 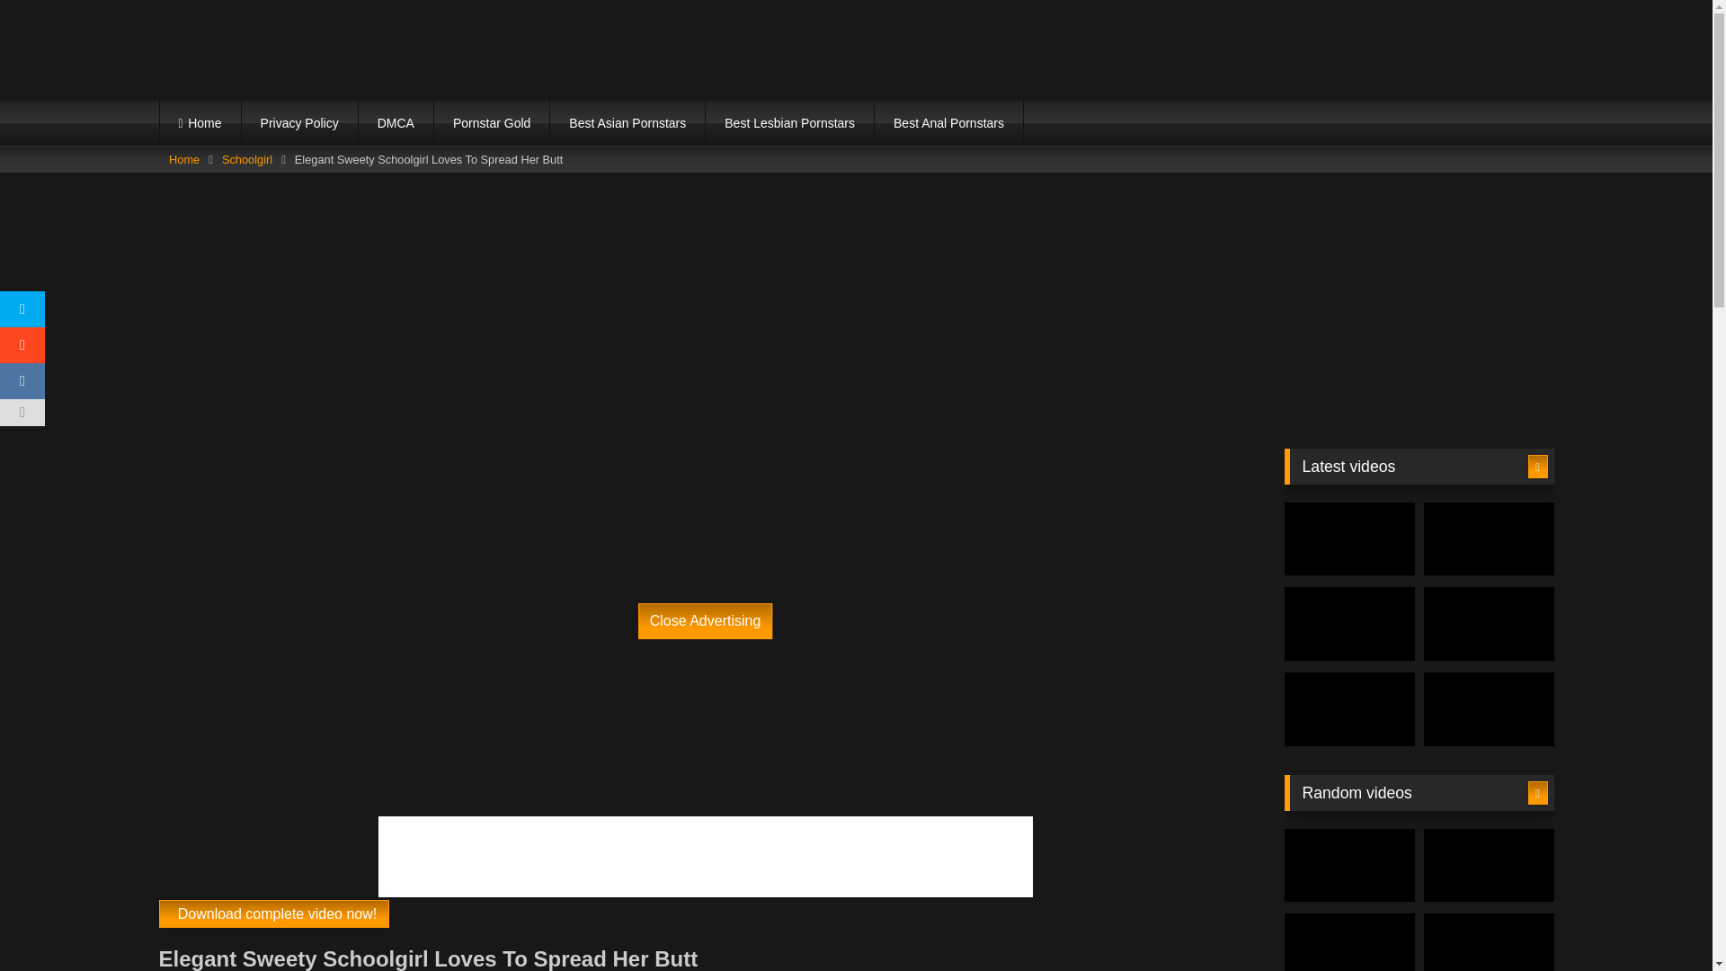 I want to click on Best Anal Pornstars, so click(x=949, y=123).